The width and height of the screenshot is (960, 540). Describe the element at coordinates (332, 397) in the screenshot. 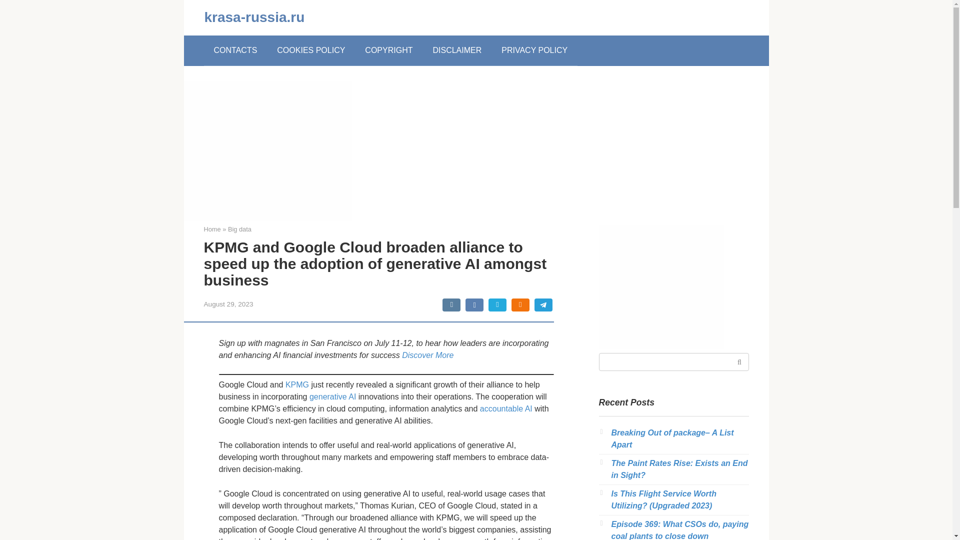

I see `generative AI` at that location.